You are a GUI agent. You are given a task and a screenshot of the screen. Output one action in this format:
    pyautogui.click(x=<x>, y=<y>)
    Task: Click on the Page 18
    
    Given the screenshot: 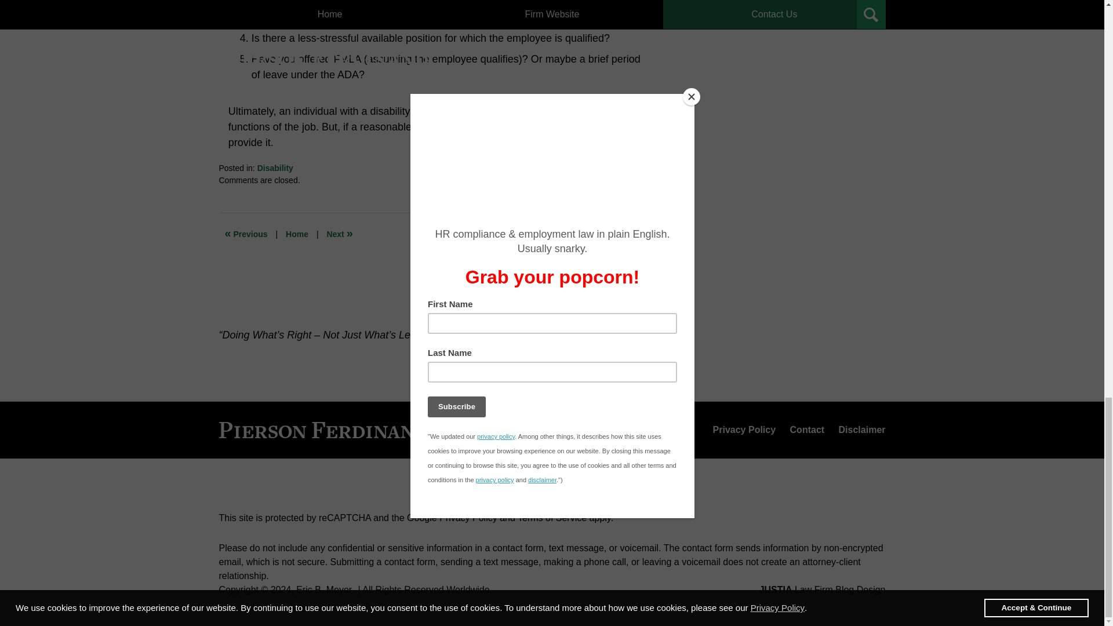 What is the action you would take?
    pyautogui.click(x=437, y=75)
    